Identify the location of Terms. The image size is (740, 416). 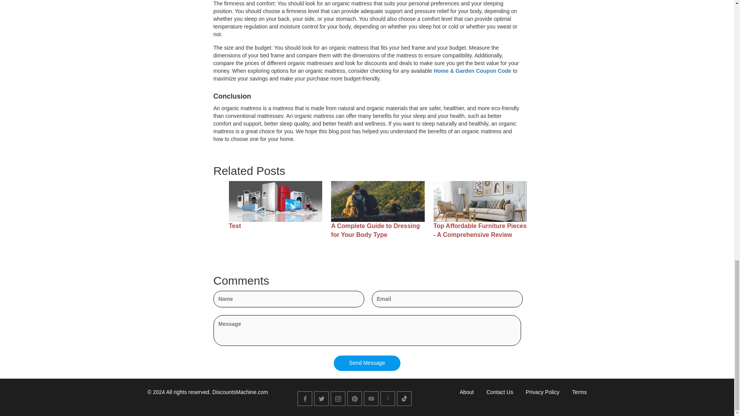
(579, 392).